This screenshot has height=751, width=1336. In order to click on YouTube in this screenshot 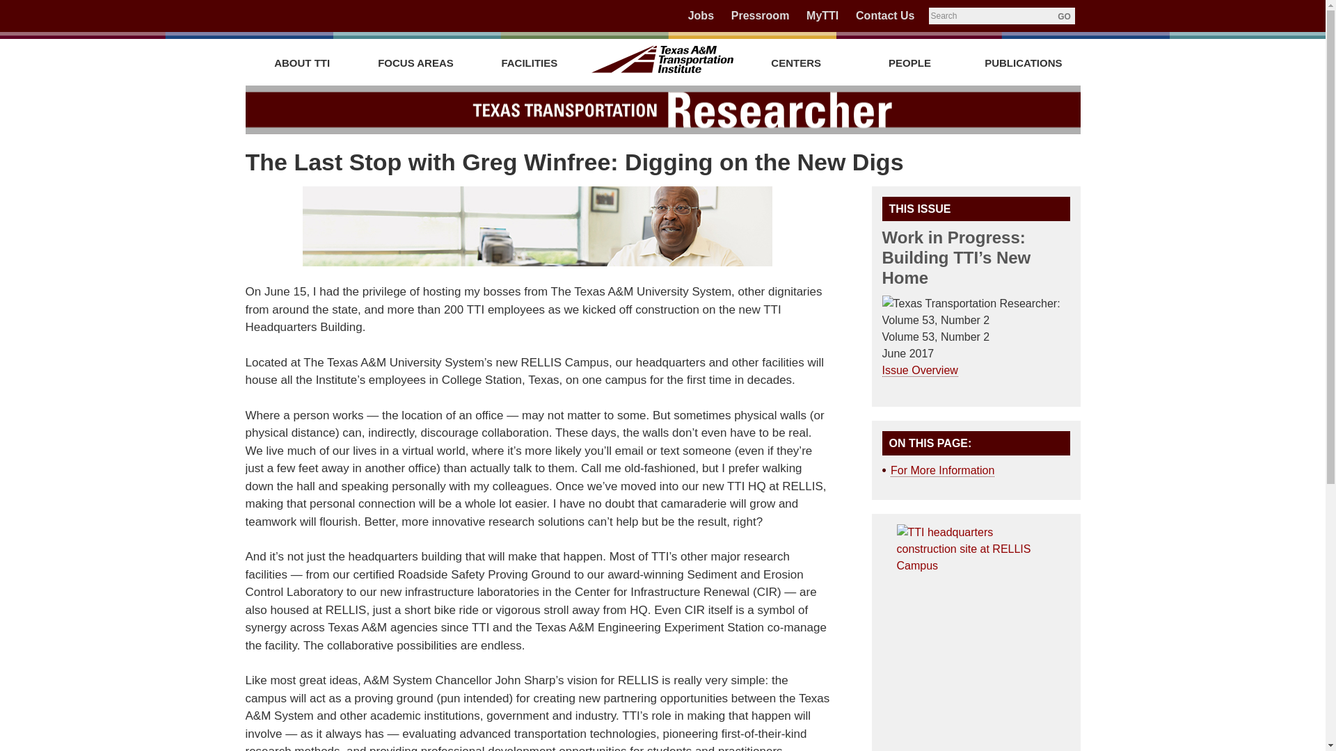, I will do `click(344, 17)`.